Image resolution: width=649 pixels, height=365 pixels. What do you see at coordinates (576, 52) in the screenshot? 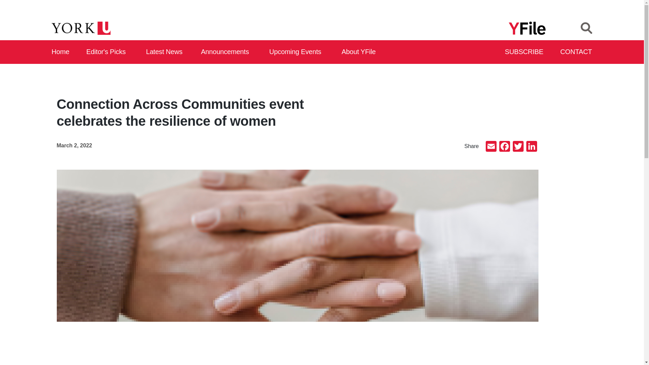
I see `Contact` at bounding box center [576, 52].